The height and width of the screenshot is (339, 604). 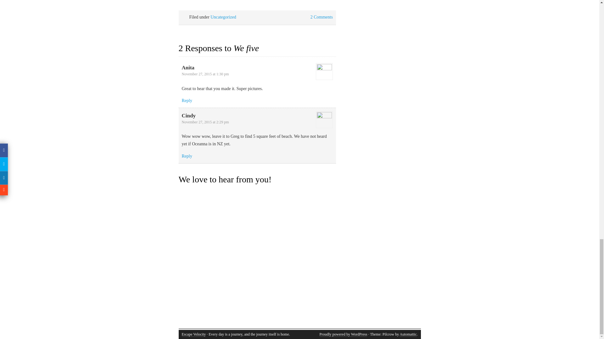 I want to click on Reply, so click(x=187, y=100).